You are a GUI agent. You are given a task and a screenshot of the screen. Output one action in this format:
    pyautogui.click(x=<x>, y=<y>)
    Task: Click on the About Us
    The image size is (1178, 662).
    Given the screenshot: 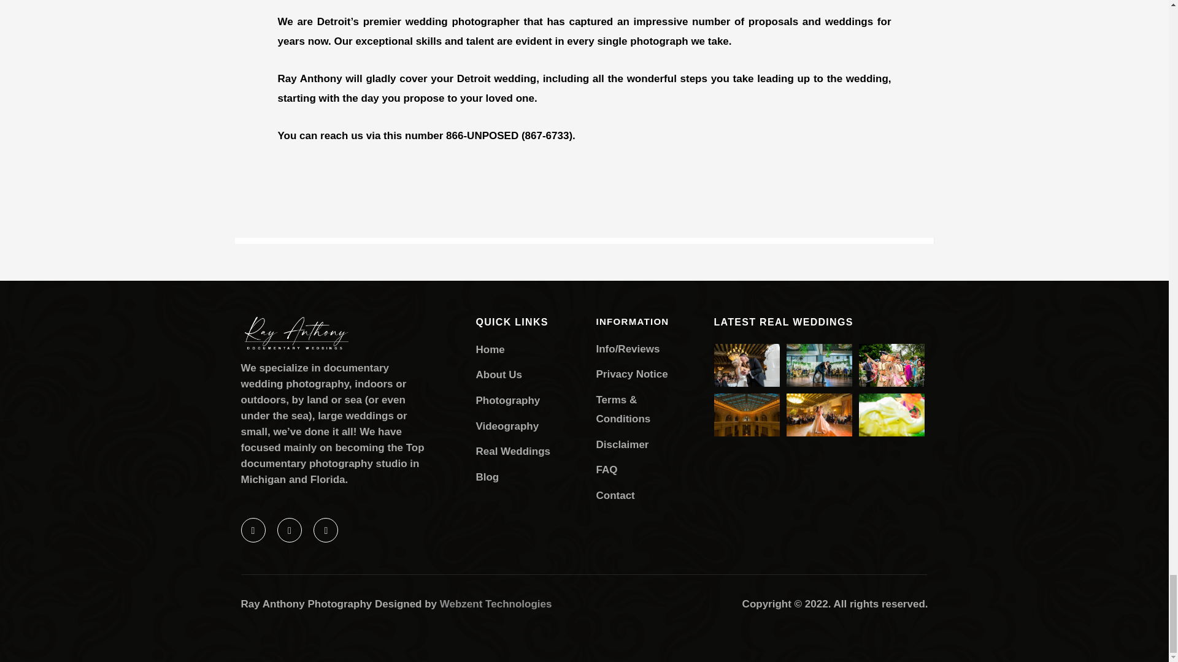 What is the action you would take?
    pyautogui.click(x=529, y=375)
    